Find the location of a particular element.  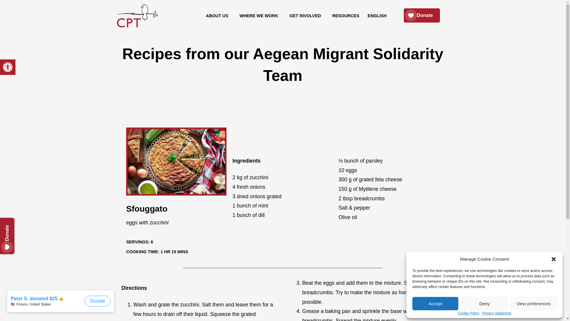

Donate Button is located at coordinates (19, 225).